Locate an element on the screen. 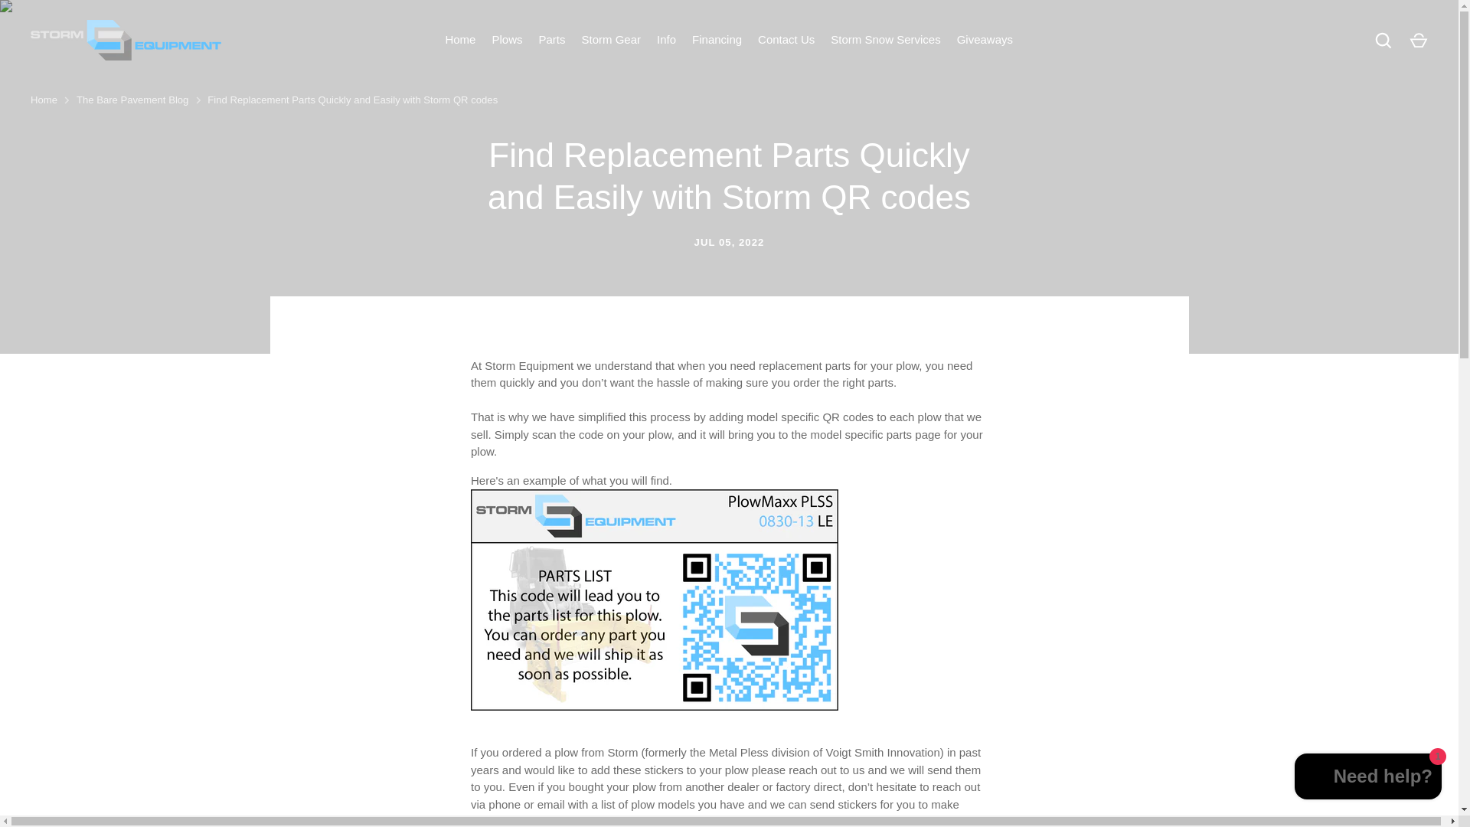 The width and height of the screenshot is (1470, 827). Shopify online store chat is located at coordinates (1368, 778).